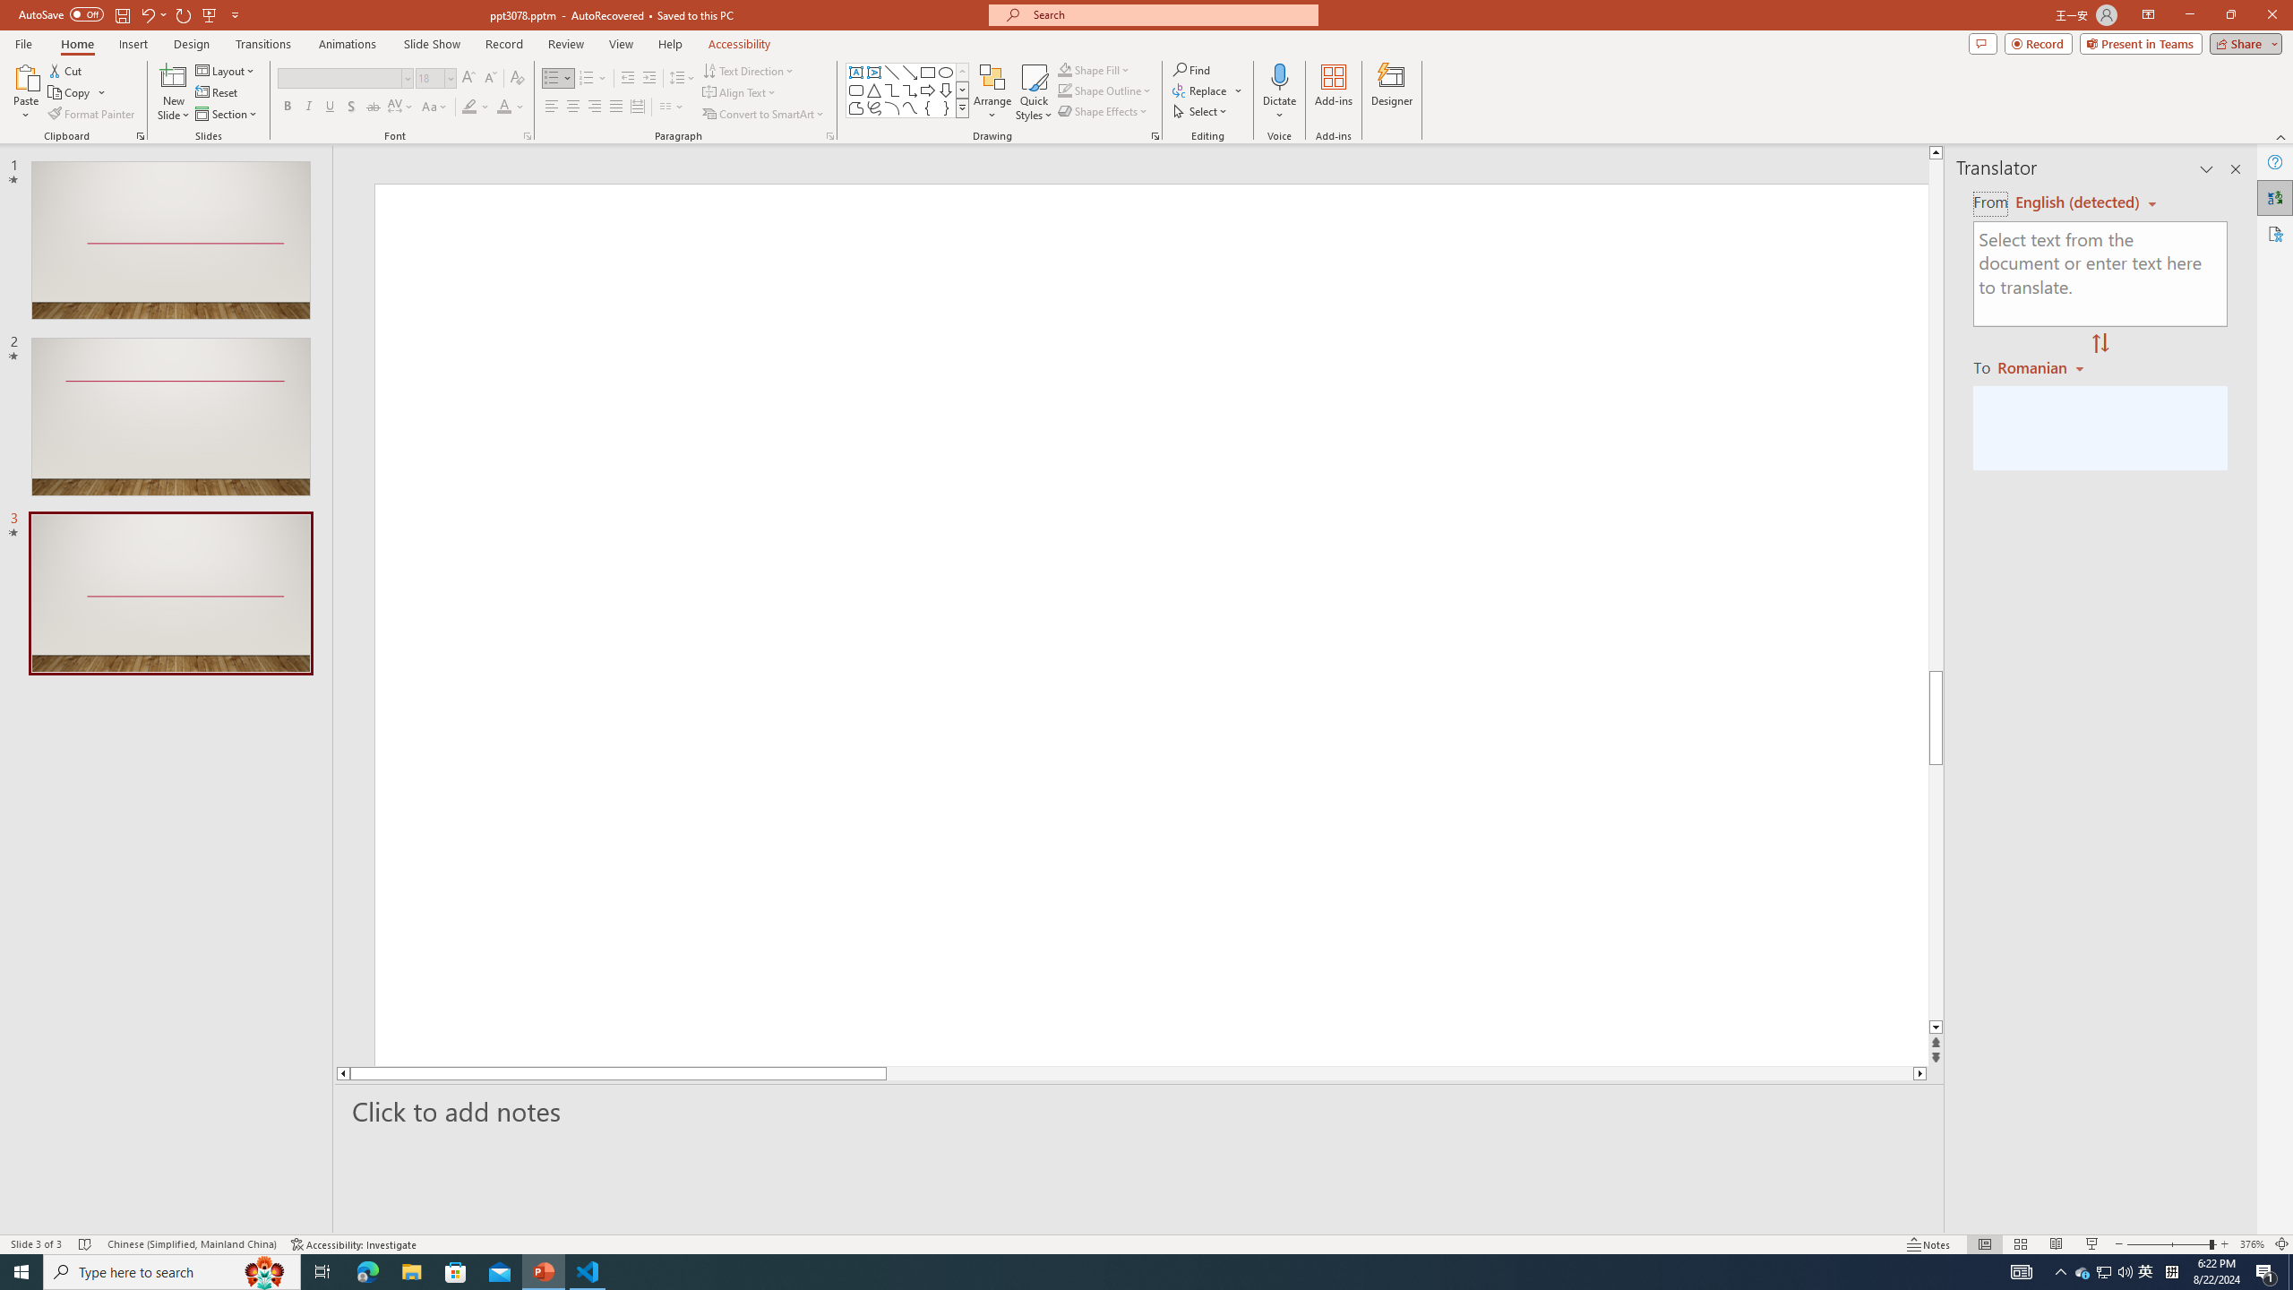 This screenshot has height=1290, width=2293. I want to click on Shape Fill Dark Green, Accent 2, so click(1064, 70).